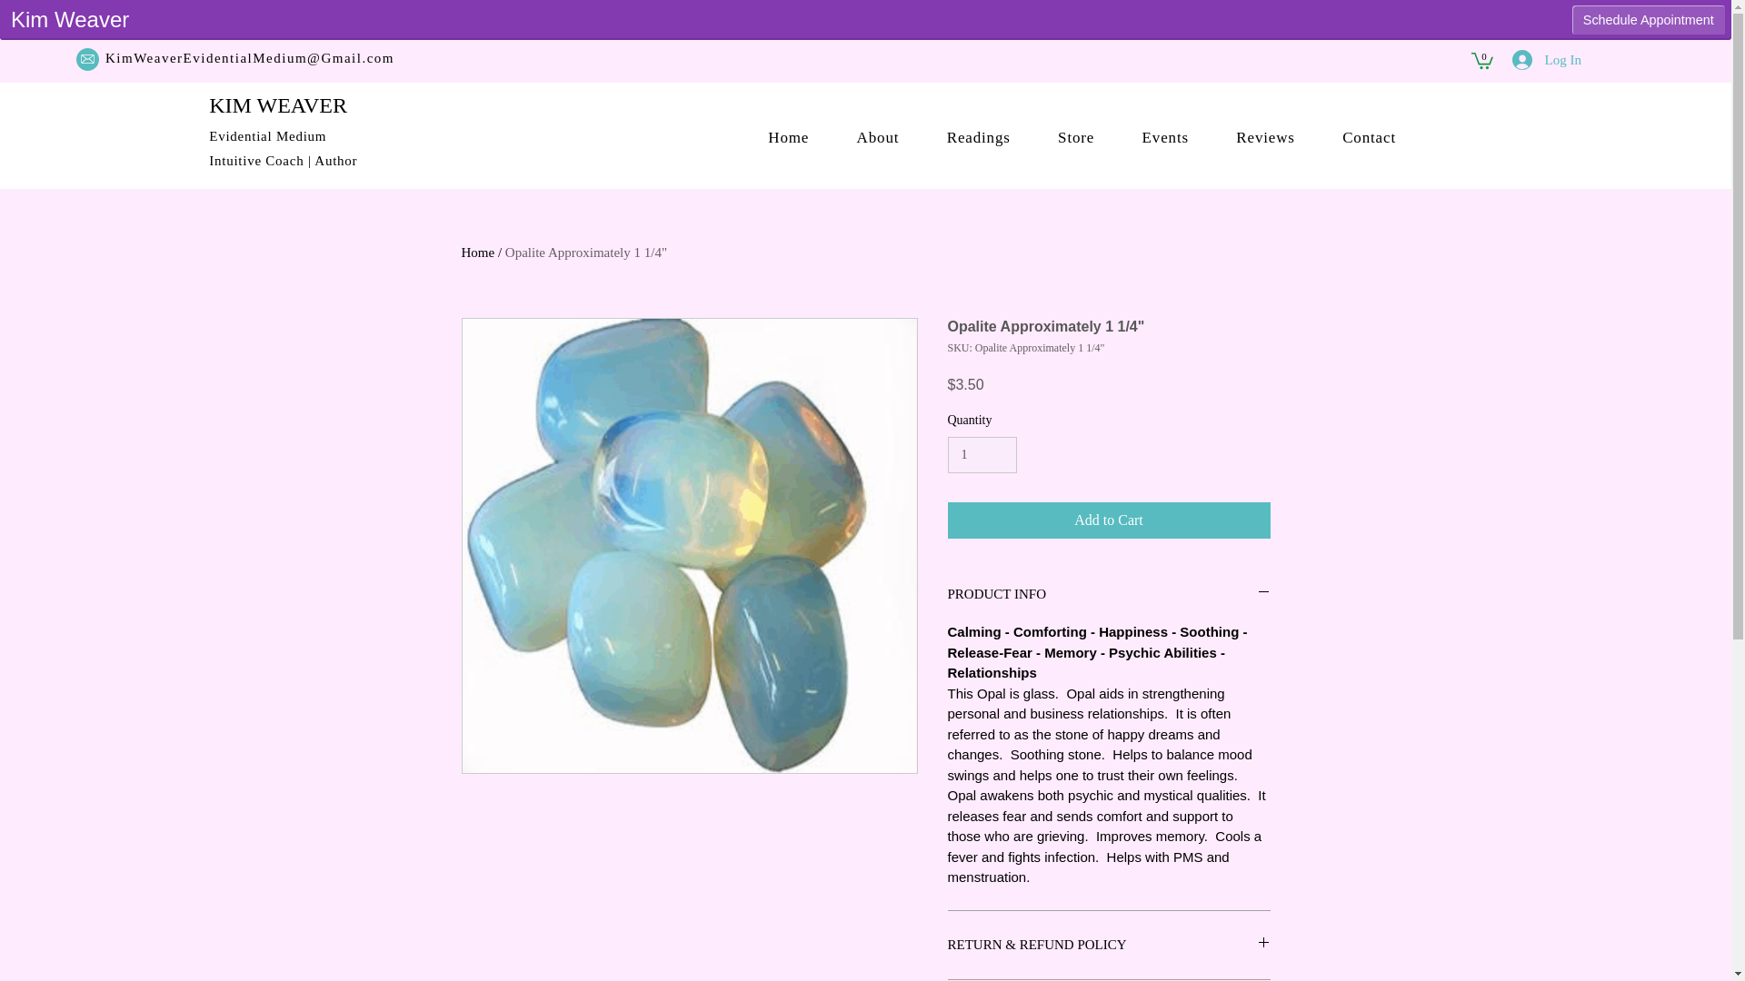 Image resolution: width=1745 pixels, height=981 pixels. What do you see at coordinates (877, 137) in the screenshot?
I see `About` at bounding box center [877, 137].